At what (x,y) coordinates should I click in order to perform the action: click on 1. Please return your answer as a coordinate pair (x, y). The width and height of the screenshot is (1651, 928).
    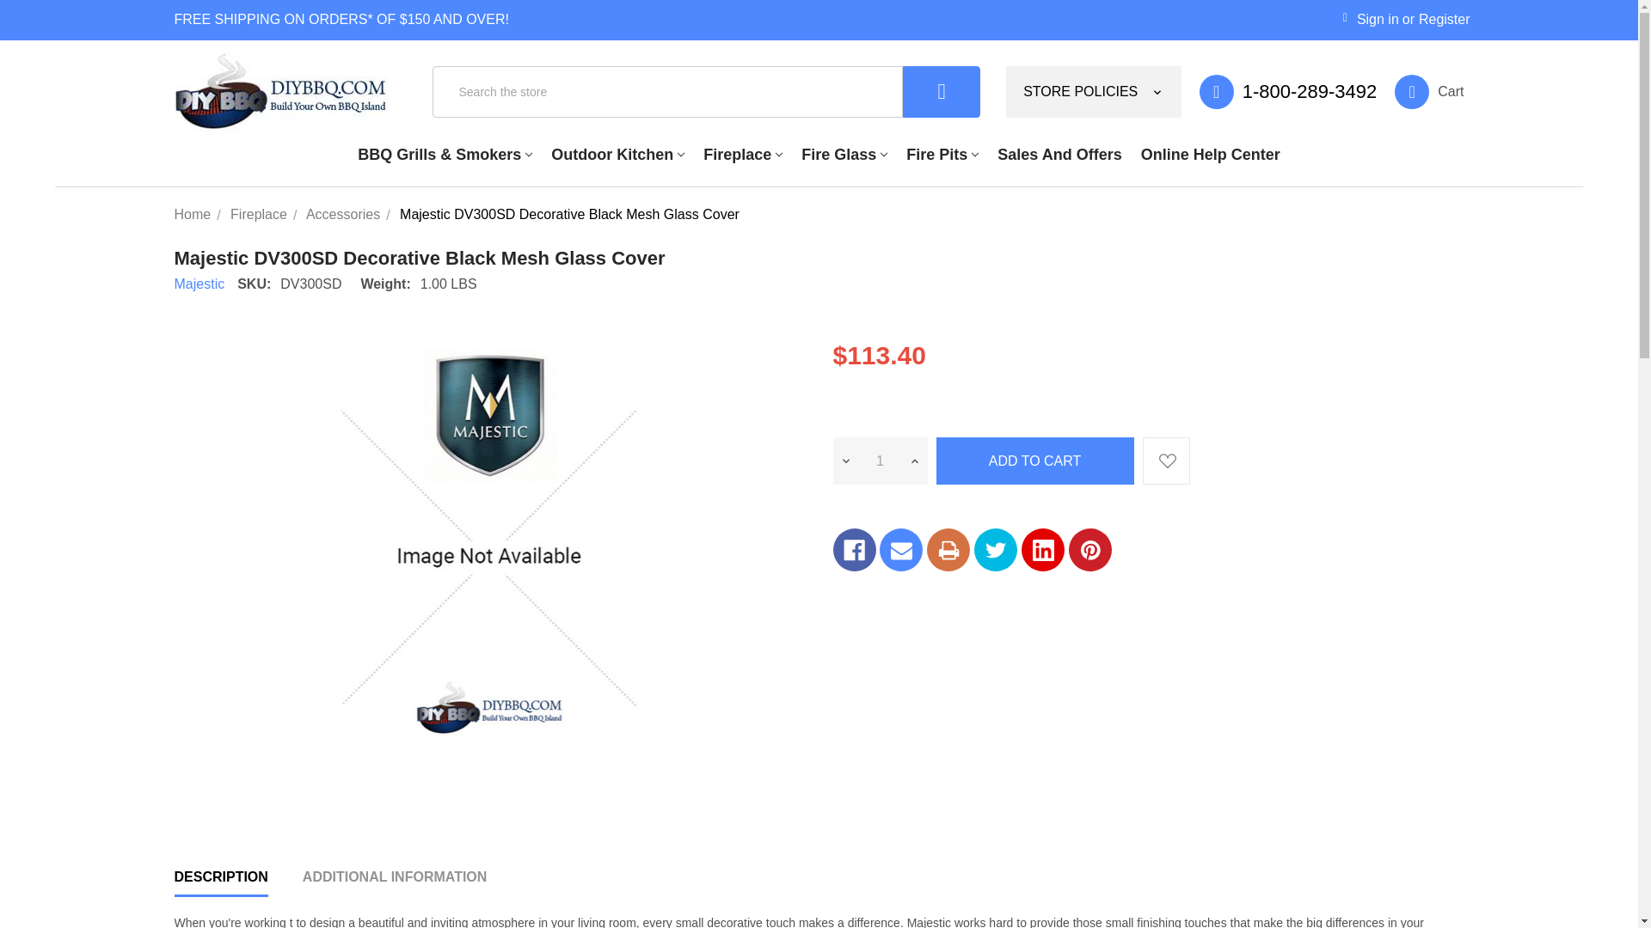
    Looking at the image, I should click on (880, 461).